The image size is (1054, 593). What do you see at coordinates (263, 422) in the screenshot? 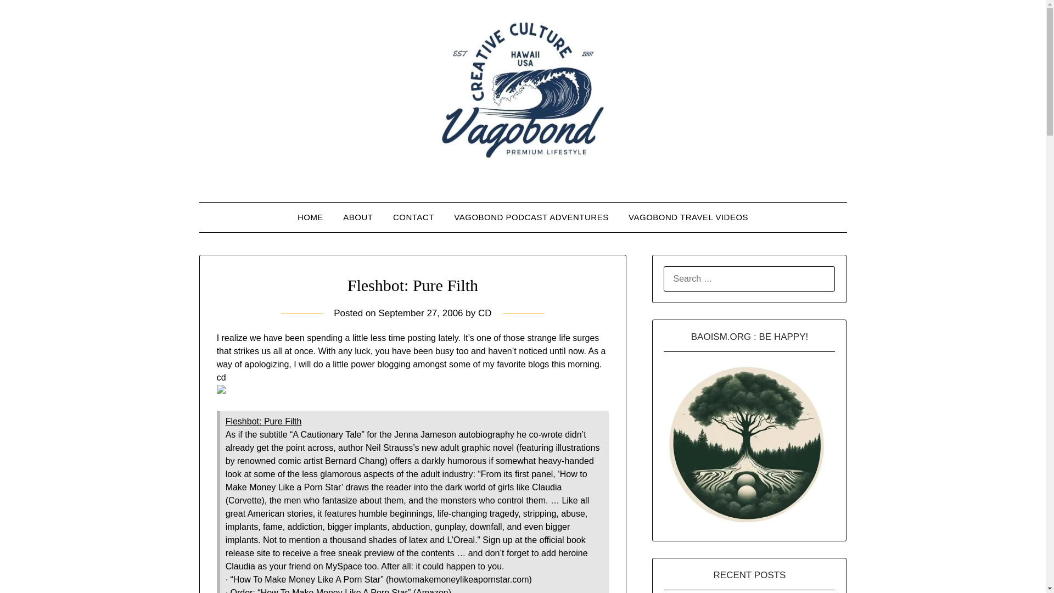
I see `Fleshbot: Pure Filth` at bounding box center [263, 422].